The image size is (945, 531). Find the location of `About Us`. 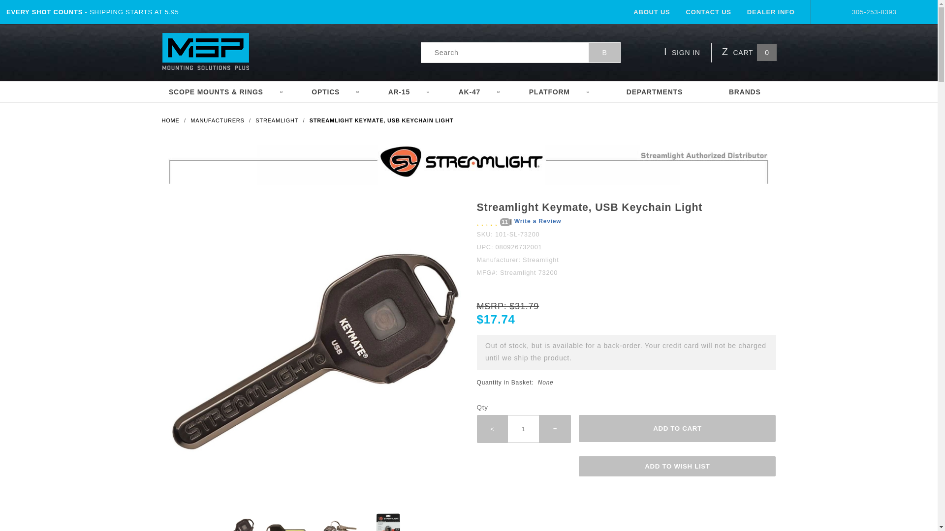

About Us is located at coordinates (652, 12).